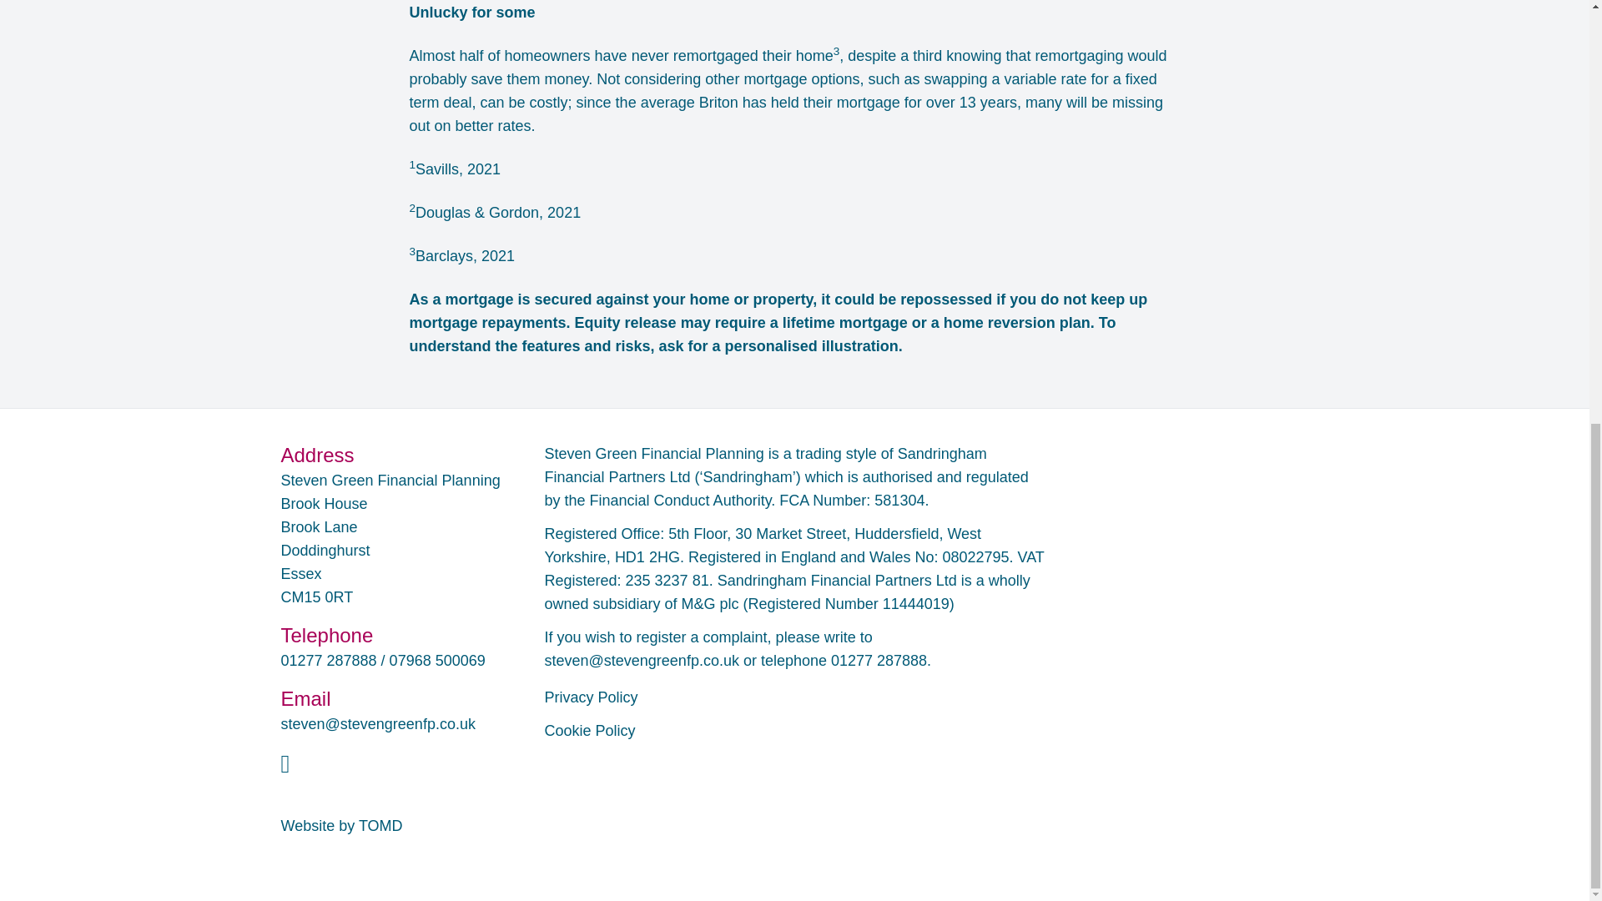 Image resolution: width=1602 pixels, height=901 pixels. I want to click on Privacy Policy, so click(591, 697).